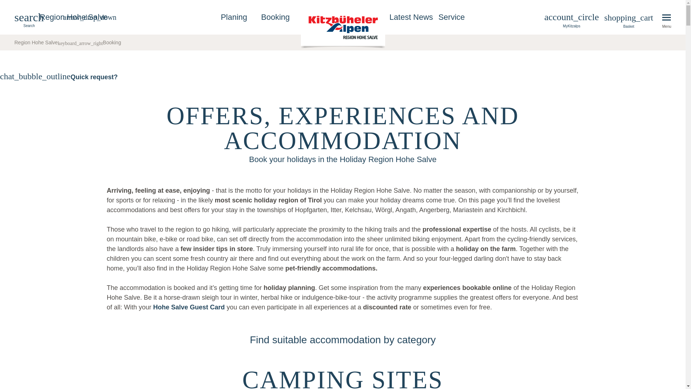 The width and height of the screenshot is (691, 389). I want to click on Service, so click(451, 17).